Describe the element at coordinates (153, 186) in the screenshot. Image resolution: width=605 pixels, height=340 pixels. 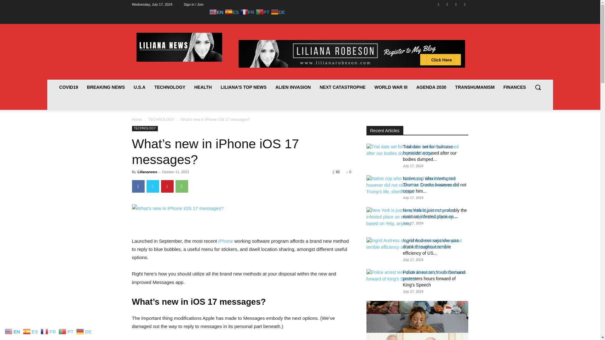
I see `Twitter` at that location.